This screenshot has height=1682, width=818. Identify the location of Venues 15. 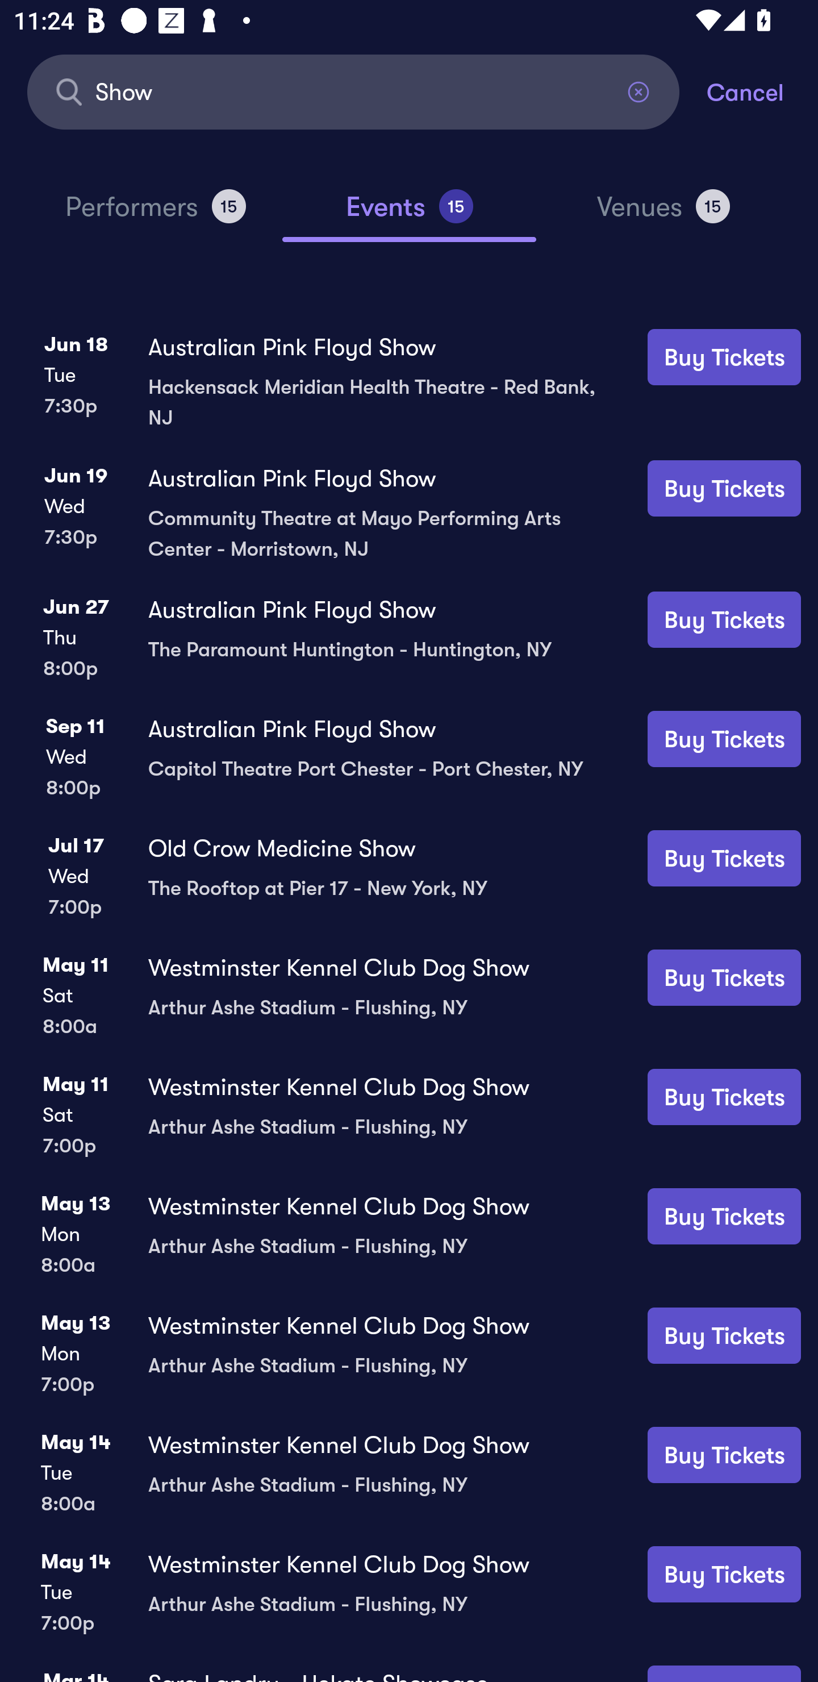
(663, 215).